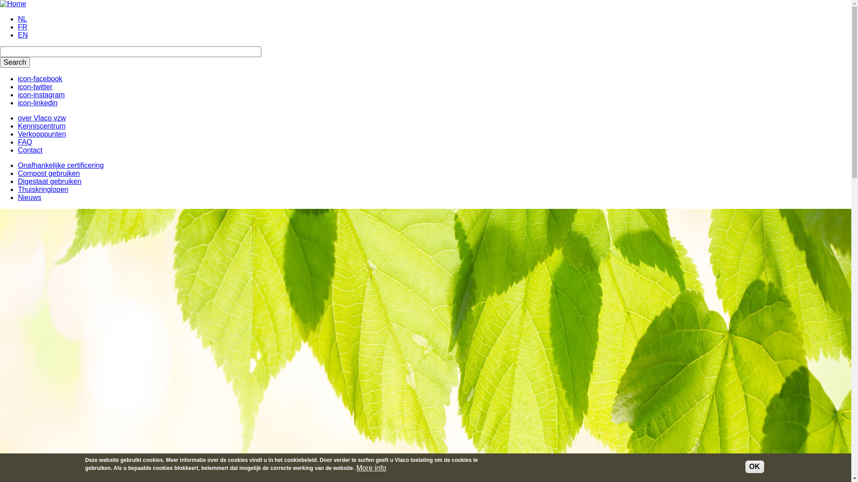  I want to click on Activiteiten, so click(35, 260).